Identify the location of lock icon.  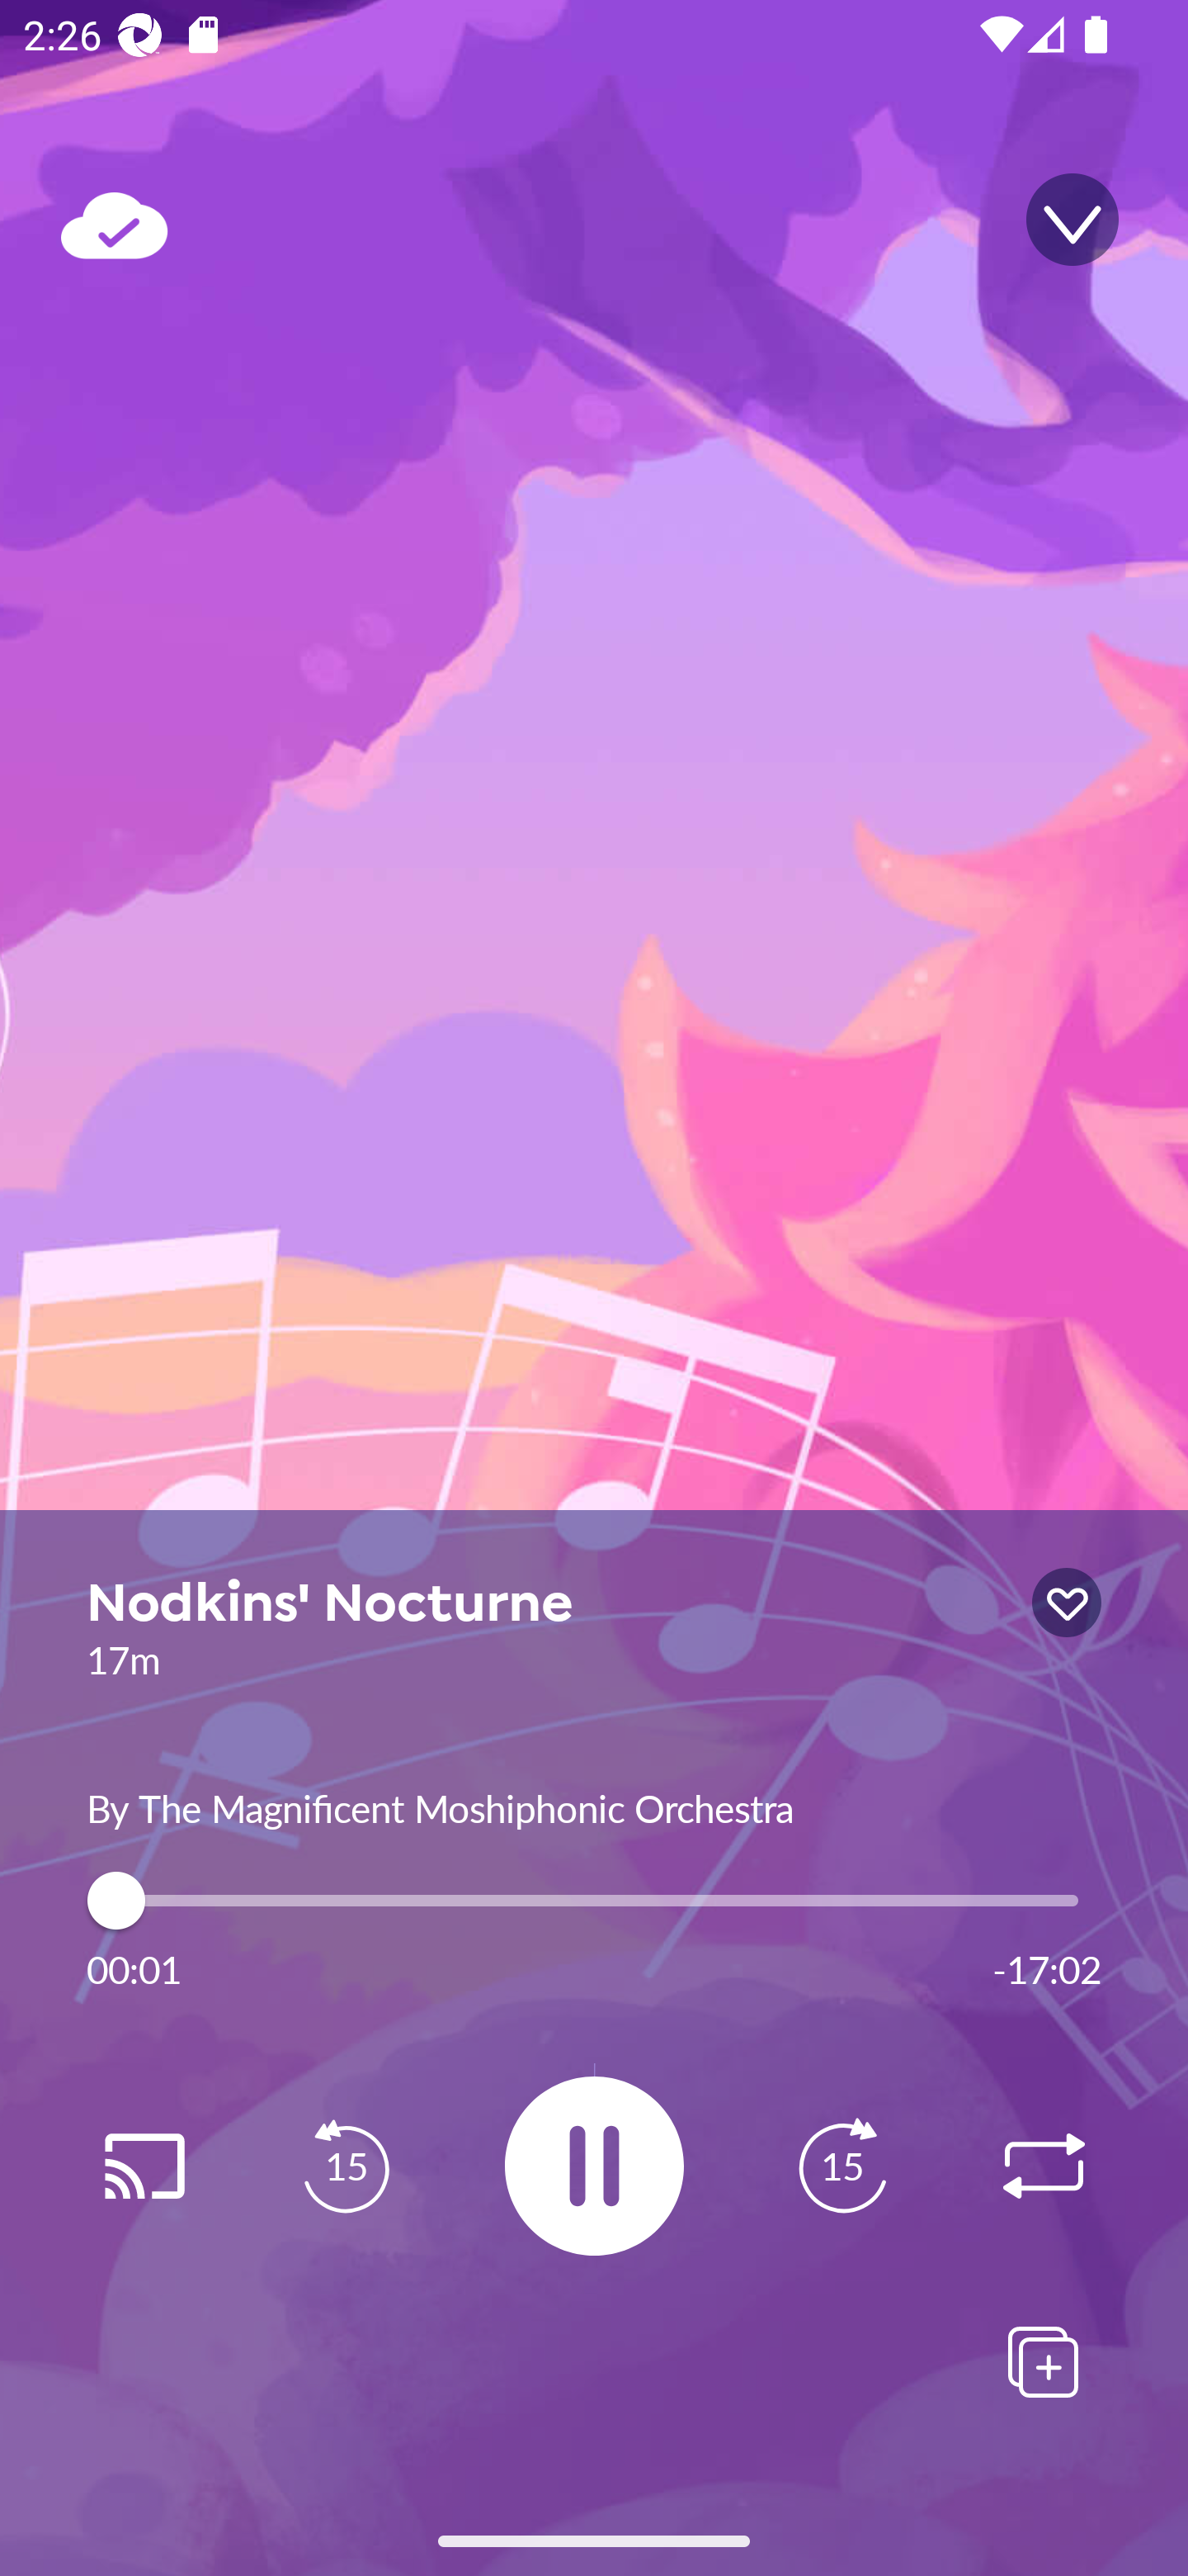
(1066, 1602).